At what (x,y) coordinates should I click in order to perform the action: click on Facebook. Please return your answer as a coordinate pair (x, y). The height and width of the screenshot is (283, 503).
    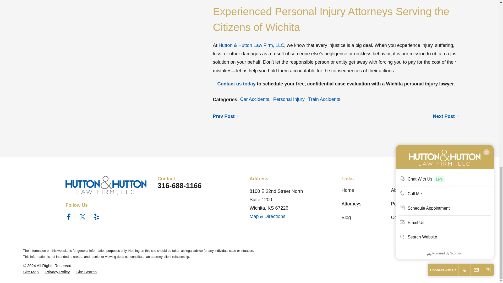
    Looking at the image, I should click on (69, 217).